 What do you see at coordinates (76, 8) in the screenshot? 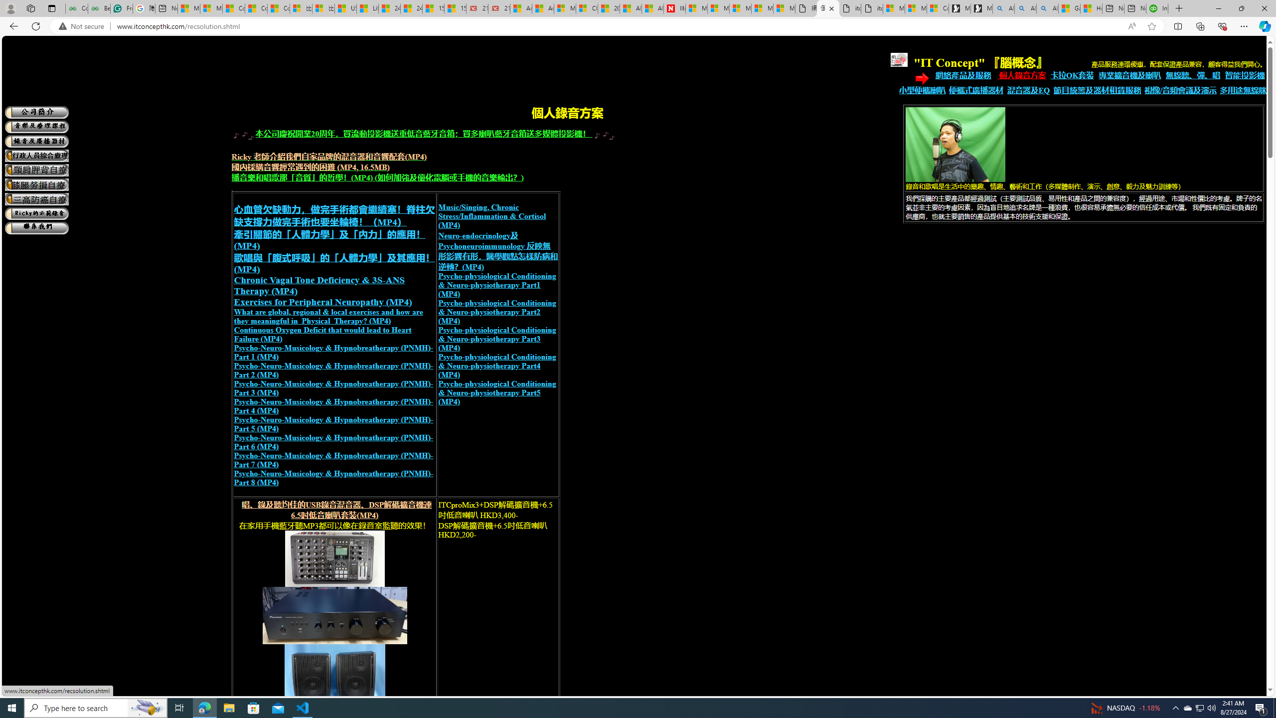
I see `Complete Guide to Arrays Data Structure - GeeksforGeeks` at bounding box center [76, 8].